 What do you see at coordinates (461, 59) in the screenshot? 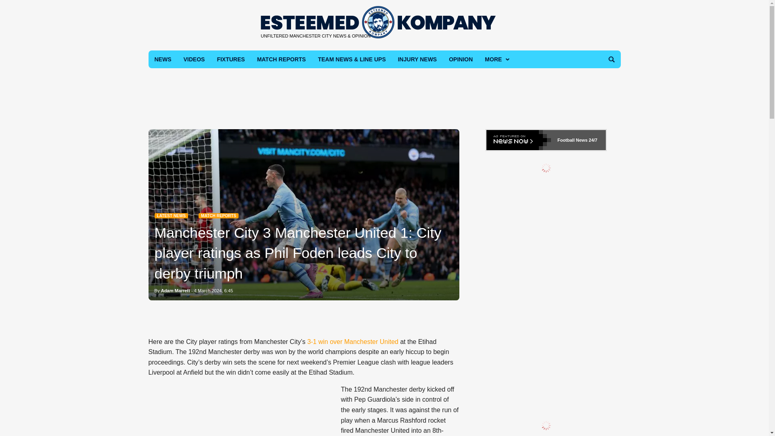
I see `OPINION` at bounding box center [461, 59].